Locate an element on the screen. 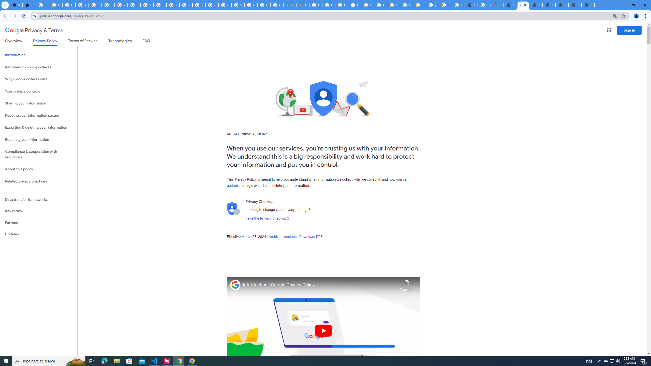 This screenshot has height=366, width=651. Play is located at coordinates (323, 330).